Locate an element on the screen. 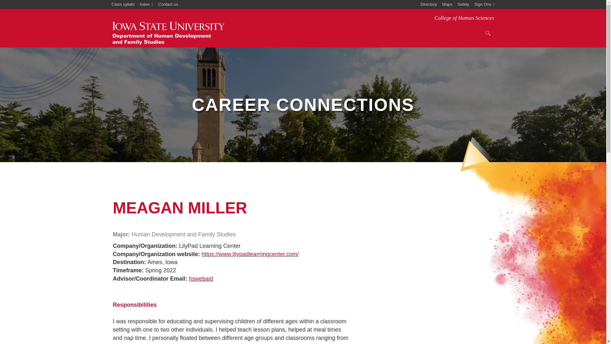 This screenshot has height=344, width=611. Class syllabi is located at coordinates (123, 4).